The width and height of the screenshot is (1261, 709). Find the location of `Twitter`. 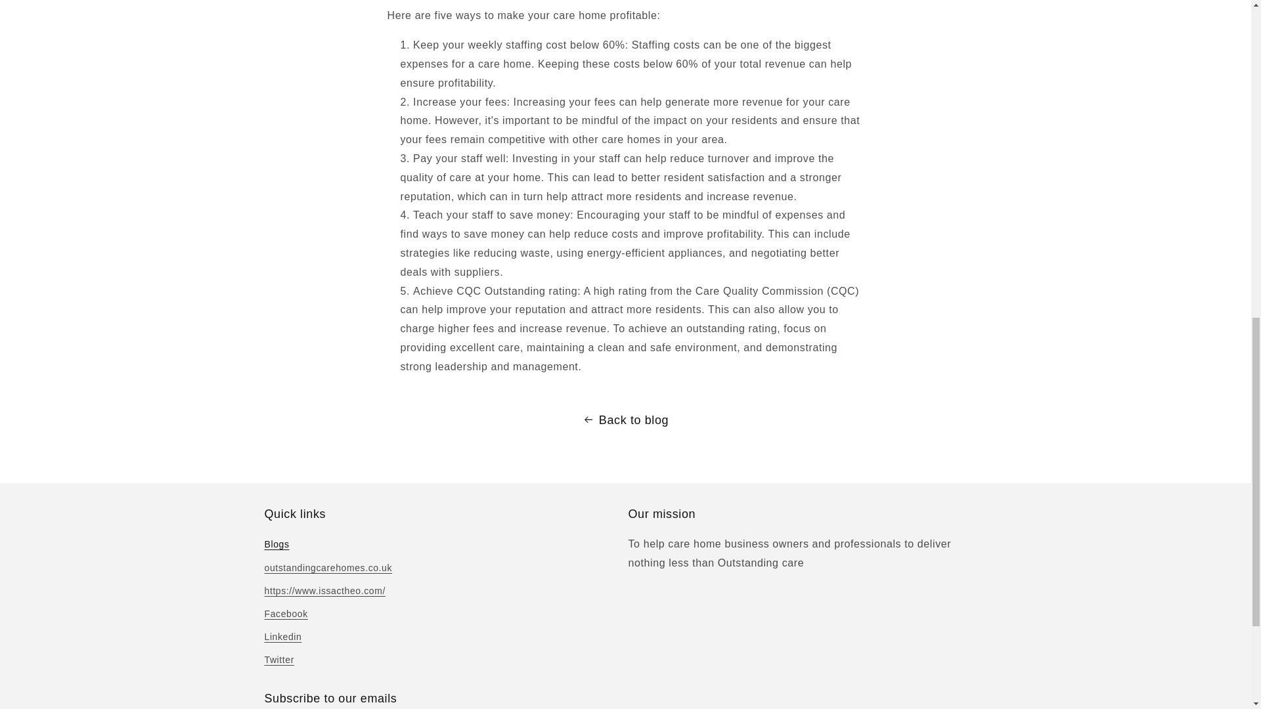

Twitter is located at coordinates (278, 660).